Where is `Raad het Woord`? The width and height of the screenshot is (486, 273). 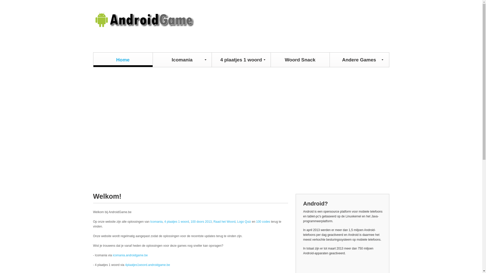 Raad het Woord is located at coordinates (224, 222).